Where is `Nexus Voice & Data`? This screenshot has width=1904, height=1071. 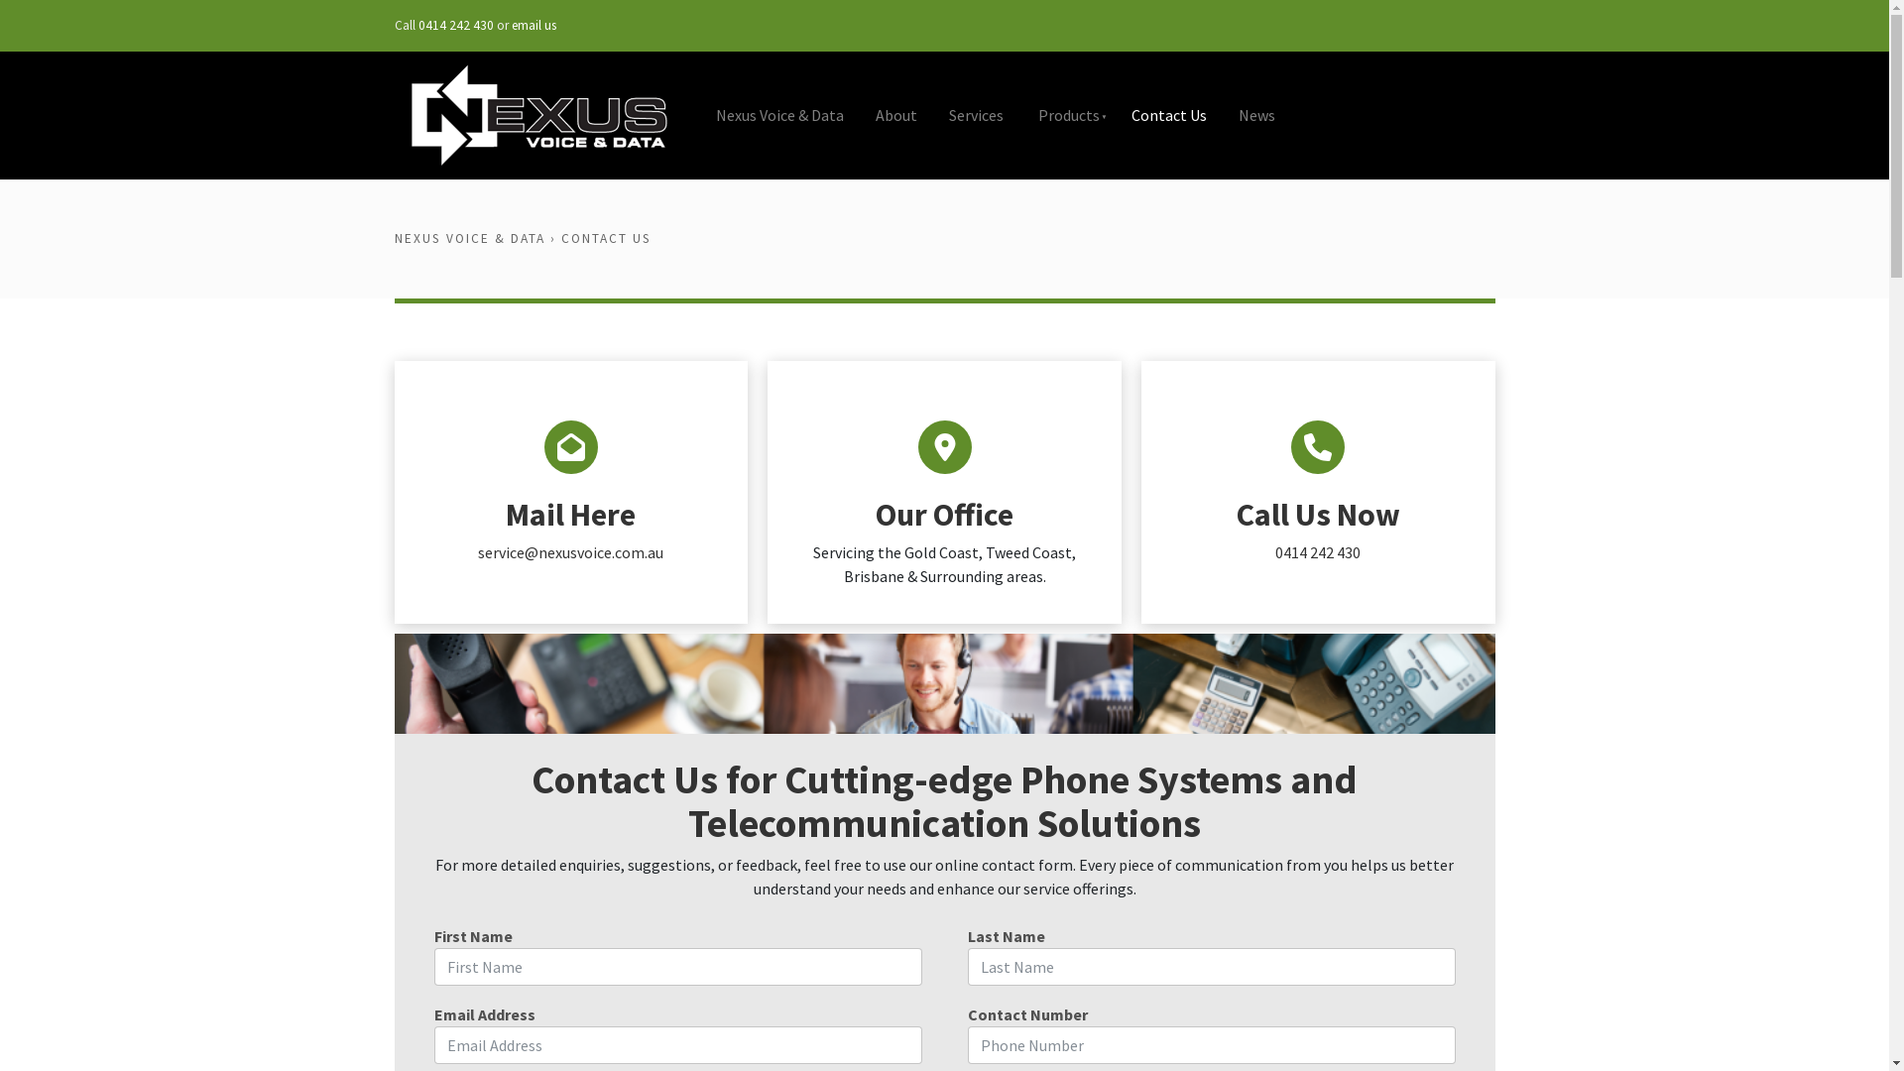 Nexus Voice & Data is located at coordinates (779, 115).